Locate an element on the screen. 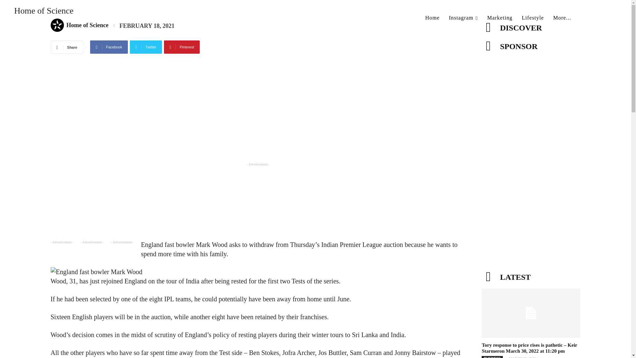  Home is located at coordinates (433, 18).